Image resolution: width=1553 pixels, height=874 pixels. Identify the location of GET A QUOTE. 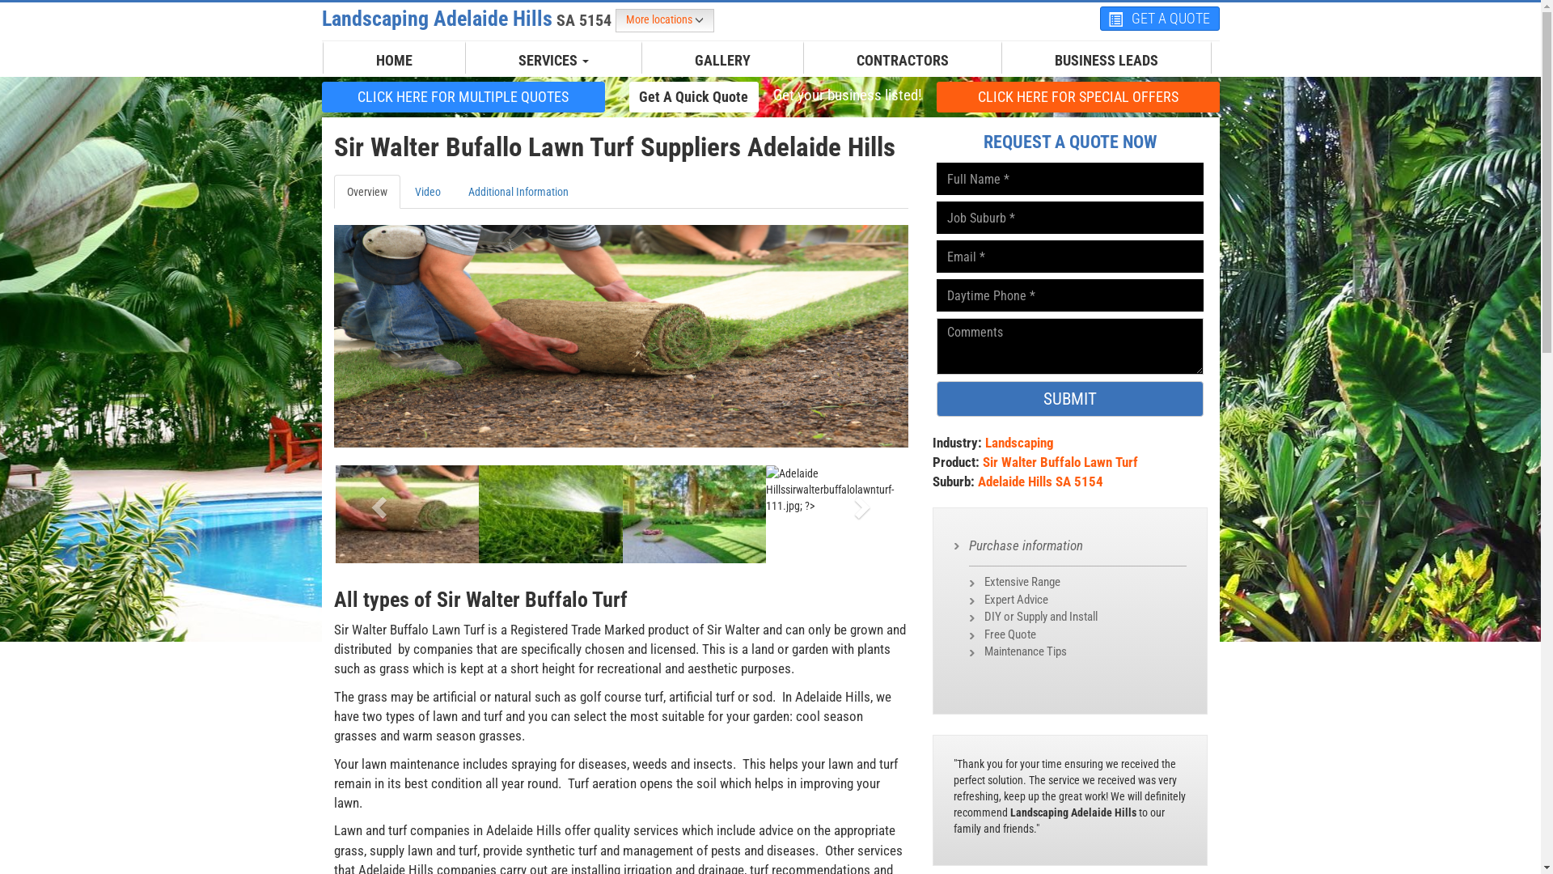
(1160, 19).